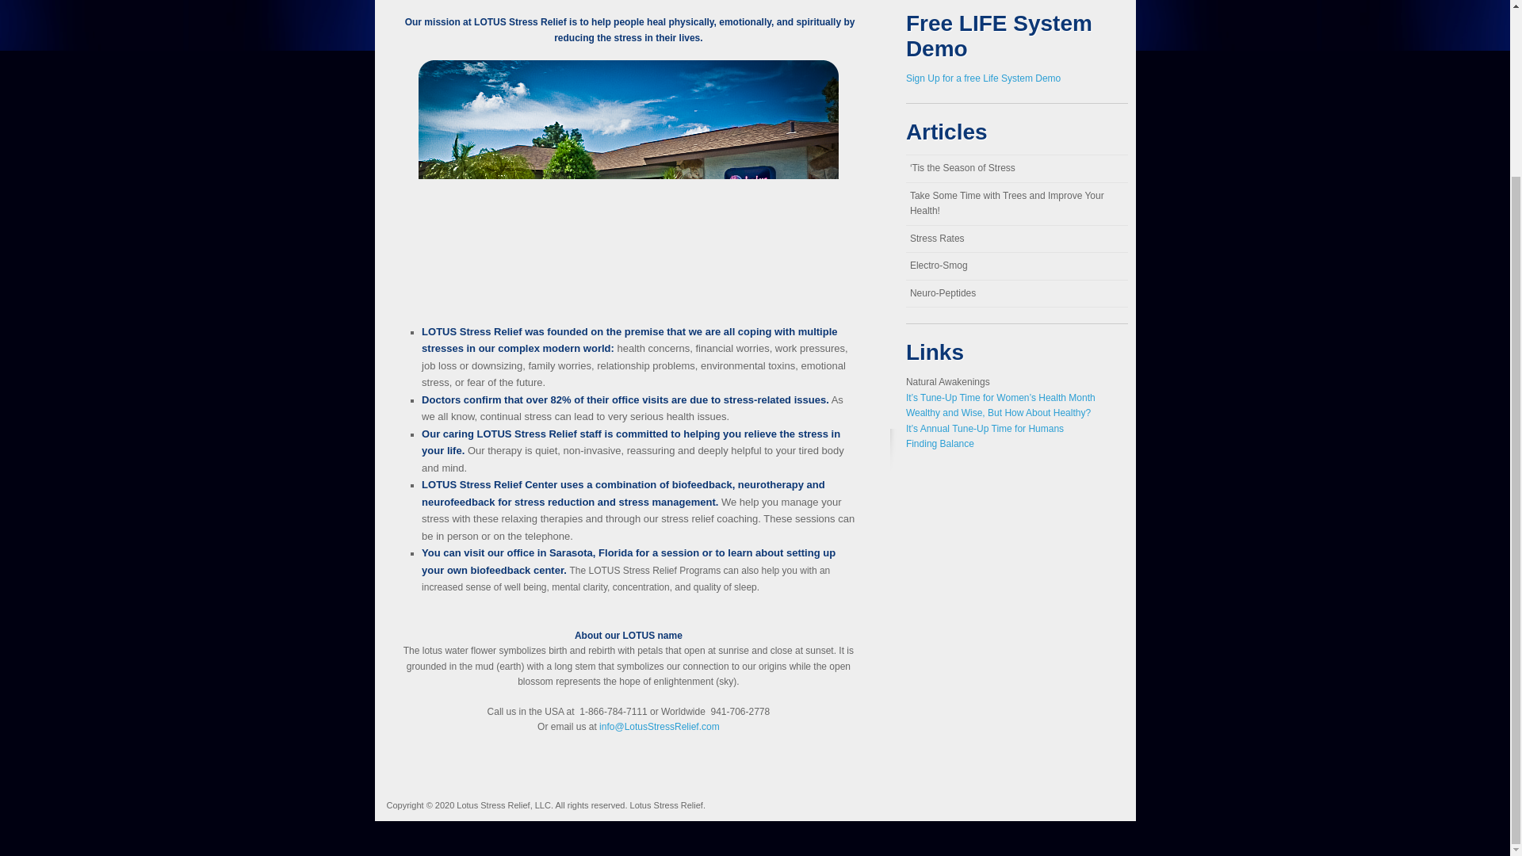  What do you see at coordinates (1016, 293) in the screenshot?
I see `Neuro-Peptides` at bounding box center [1016, 293].